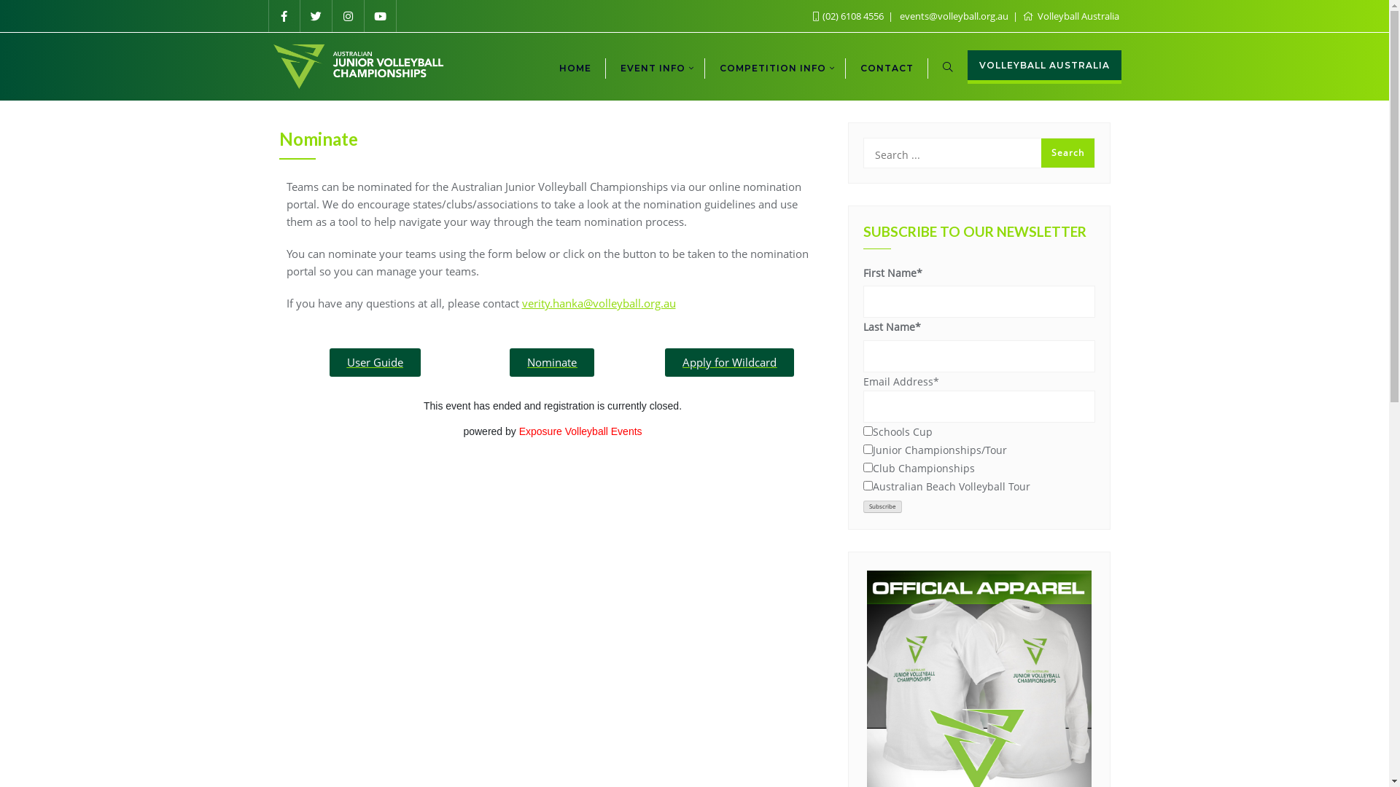 The image size is (1400, 787). I want to click on Nominate, so click(552, 363).